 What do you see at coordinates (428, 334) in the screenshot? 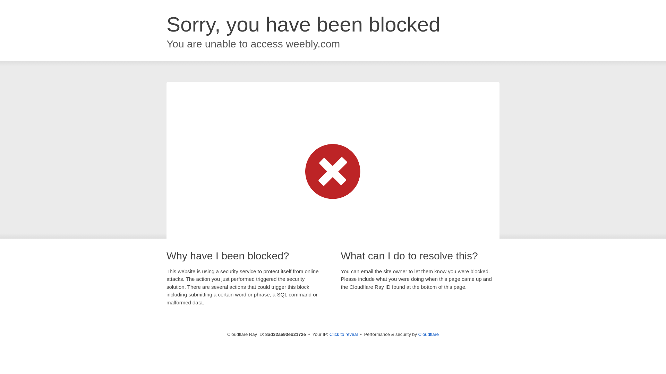
I see `Cloudflare` at bounding box center [428, 334].